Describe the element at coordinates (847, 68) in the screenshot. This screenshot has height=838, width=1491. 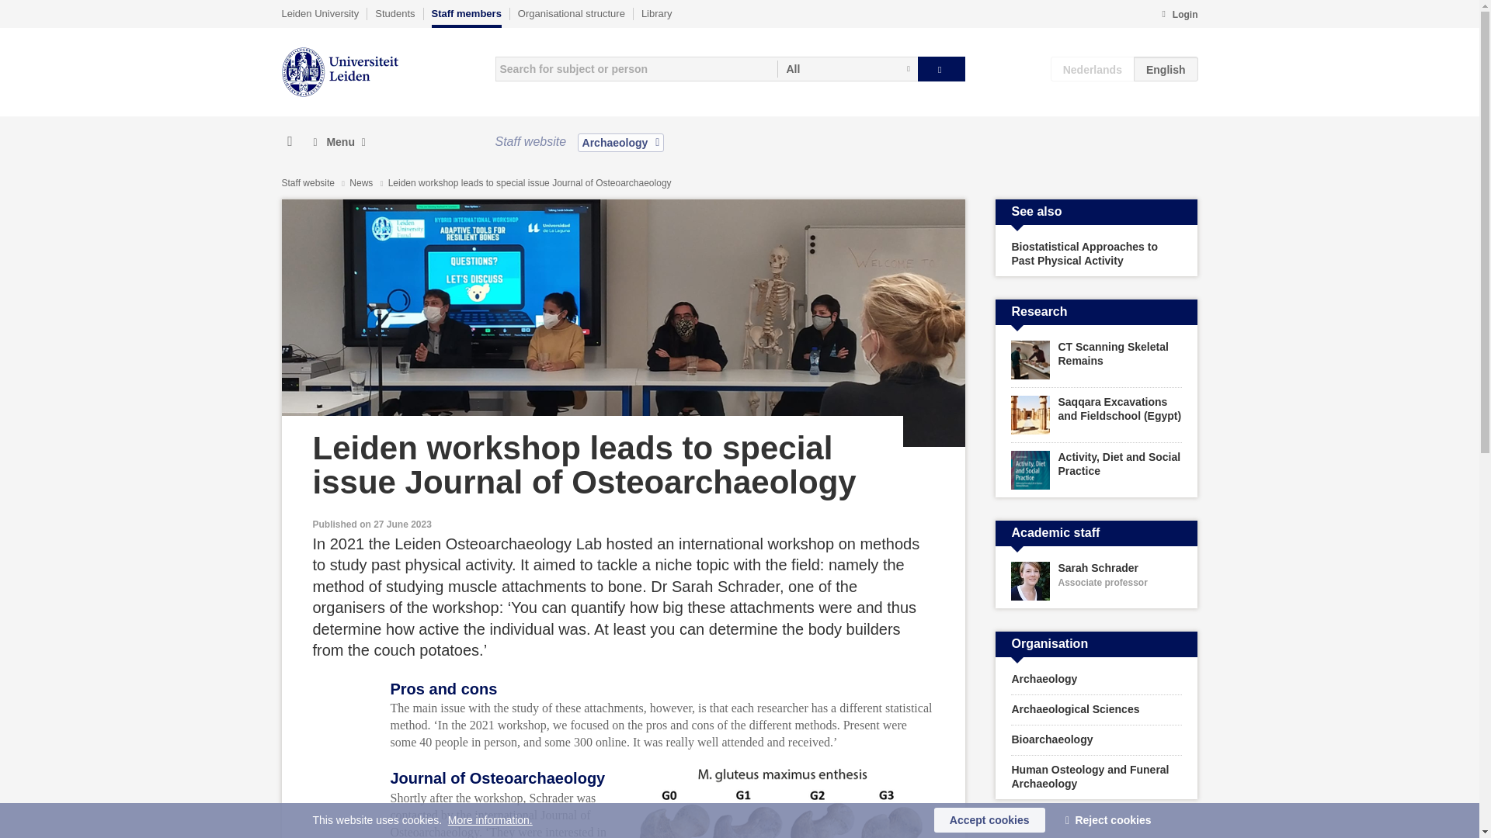
I see `All` at that location.